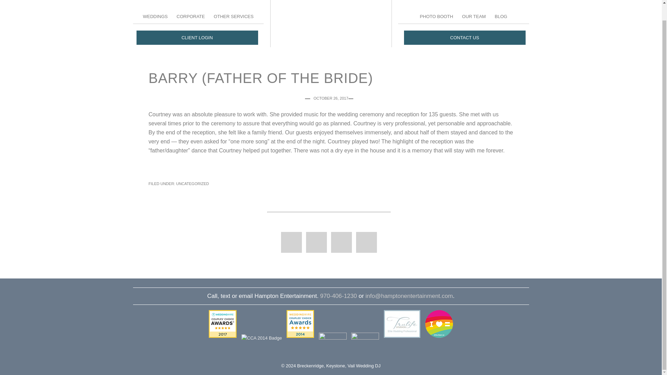  Describe the element at coordinates (464, 37) in the screenshot. I see `CONTACT US` at that location.